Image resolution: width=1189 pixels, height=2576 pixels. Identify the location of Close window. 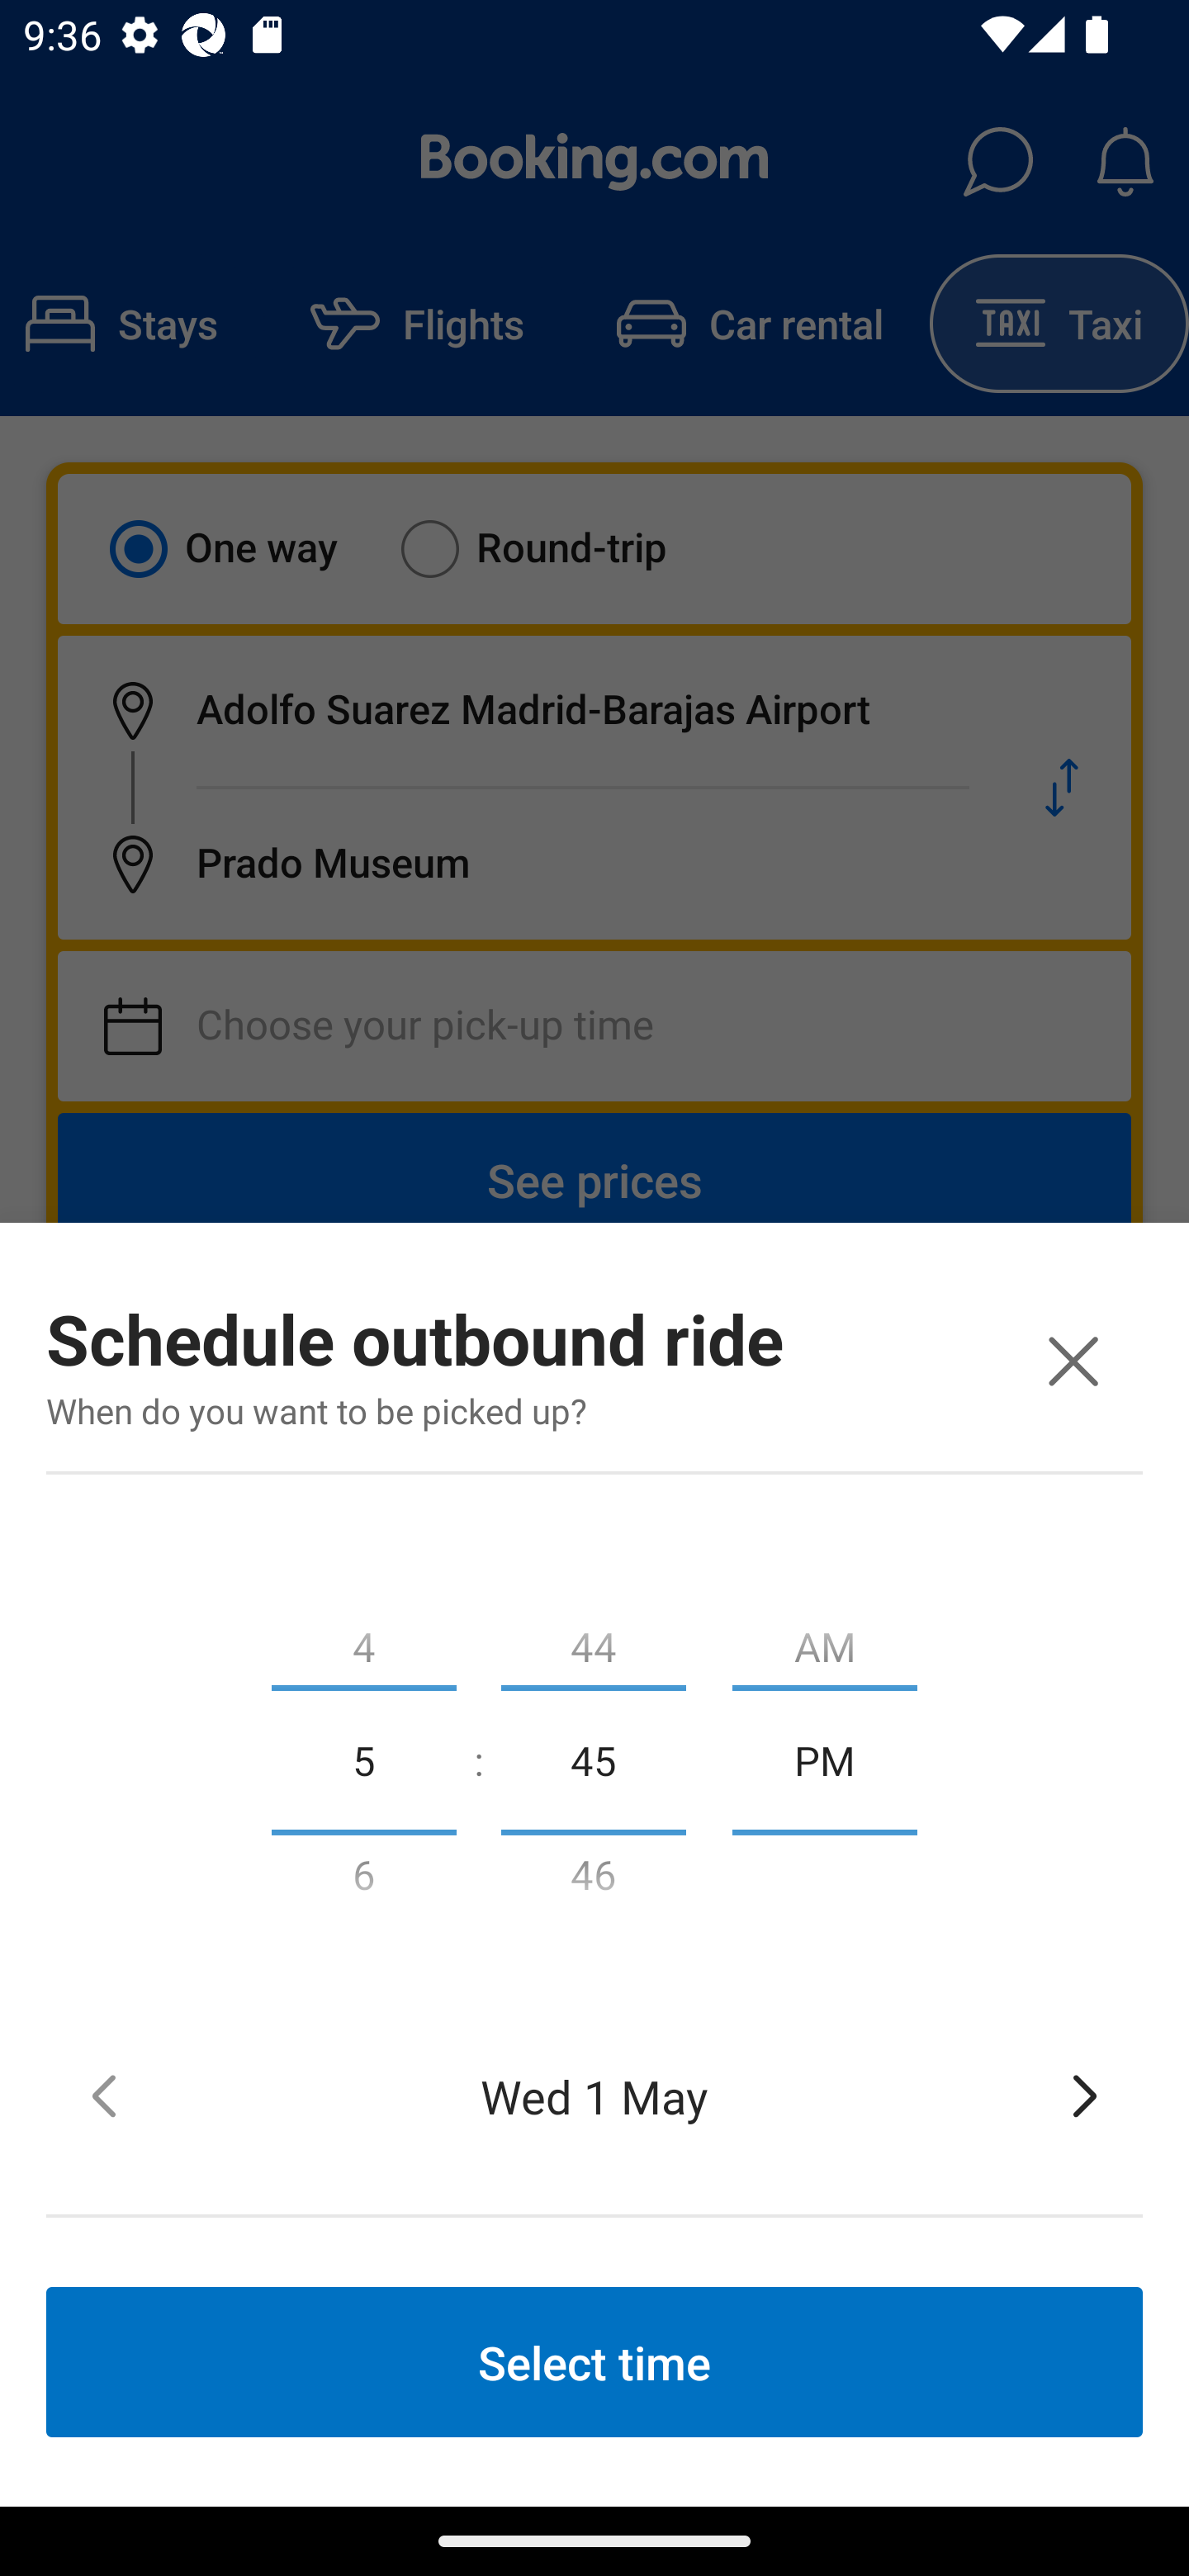
(1073, 1361).